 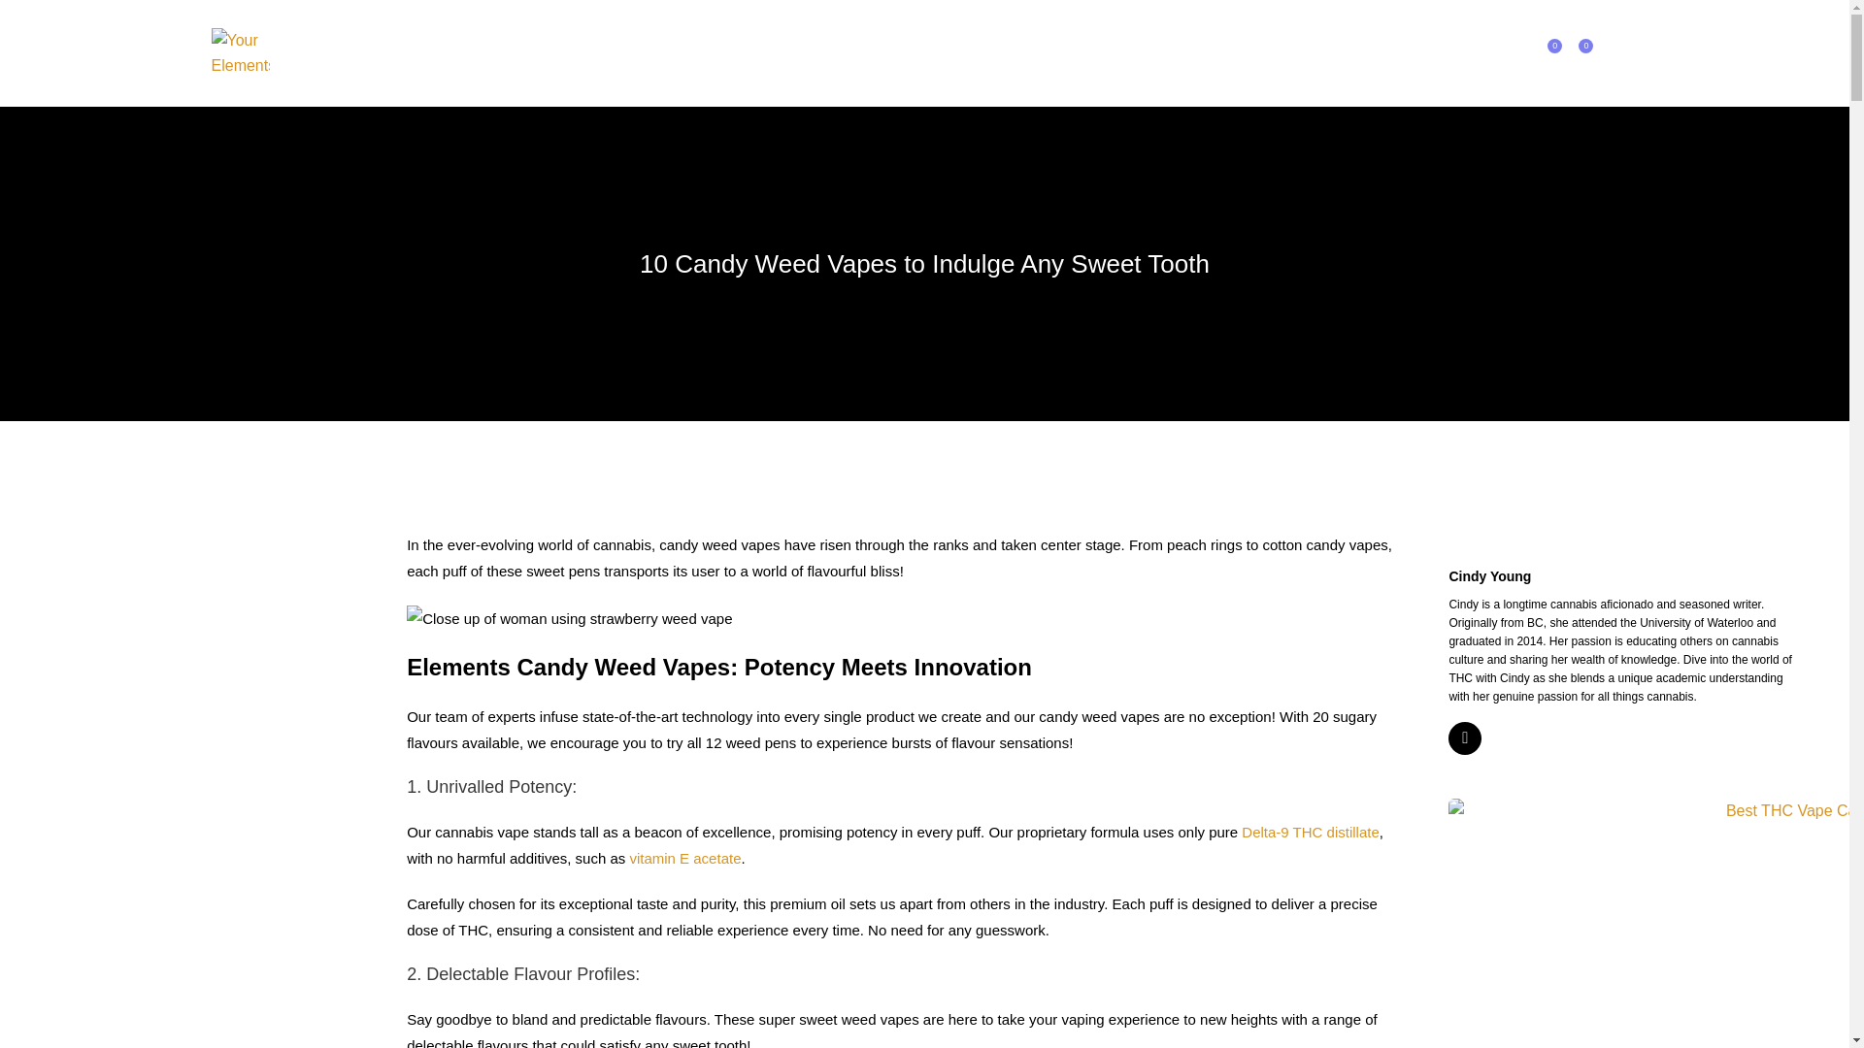 What do you see at coordinates (778, 52) in the screenshot?
I see `CONCENTRATES` at bounding box center [778, 52].